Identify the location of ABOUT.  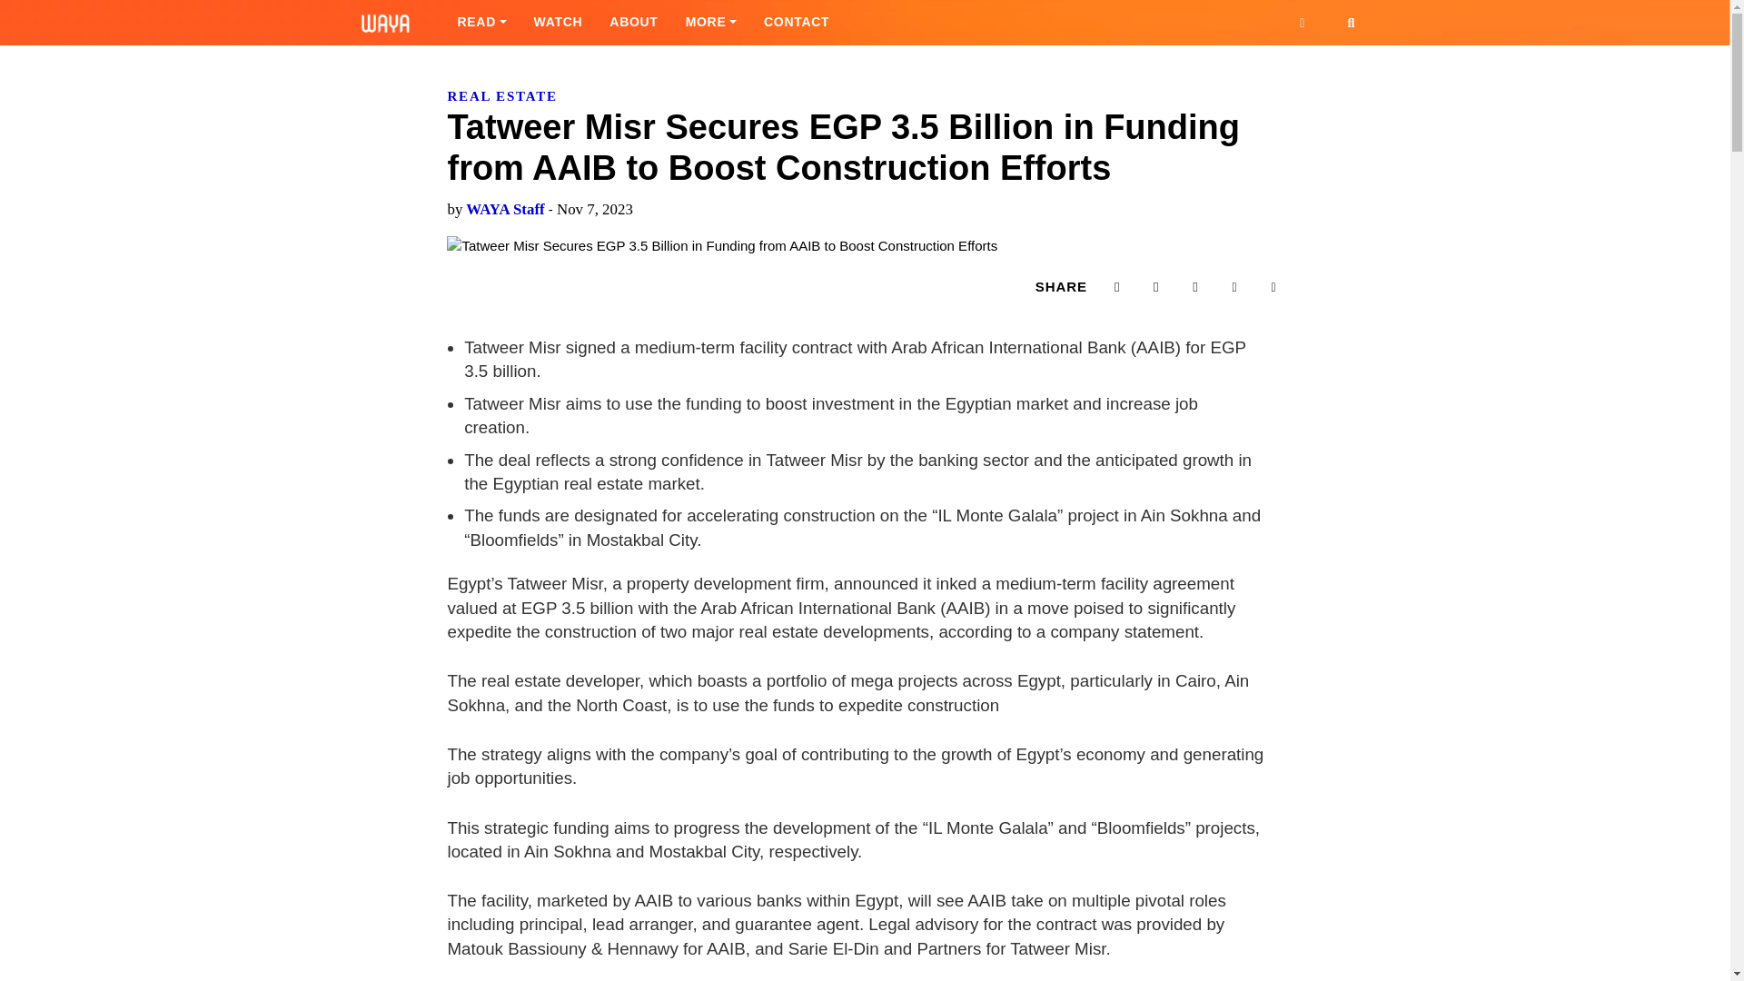
(634, 22).